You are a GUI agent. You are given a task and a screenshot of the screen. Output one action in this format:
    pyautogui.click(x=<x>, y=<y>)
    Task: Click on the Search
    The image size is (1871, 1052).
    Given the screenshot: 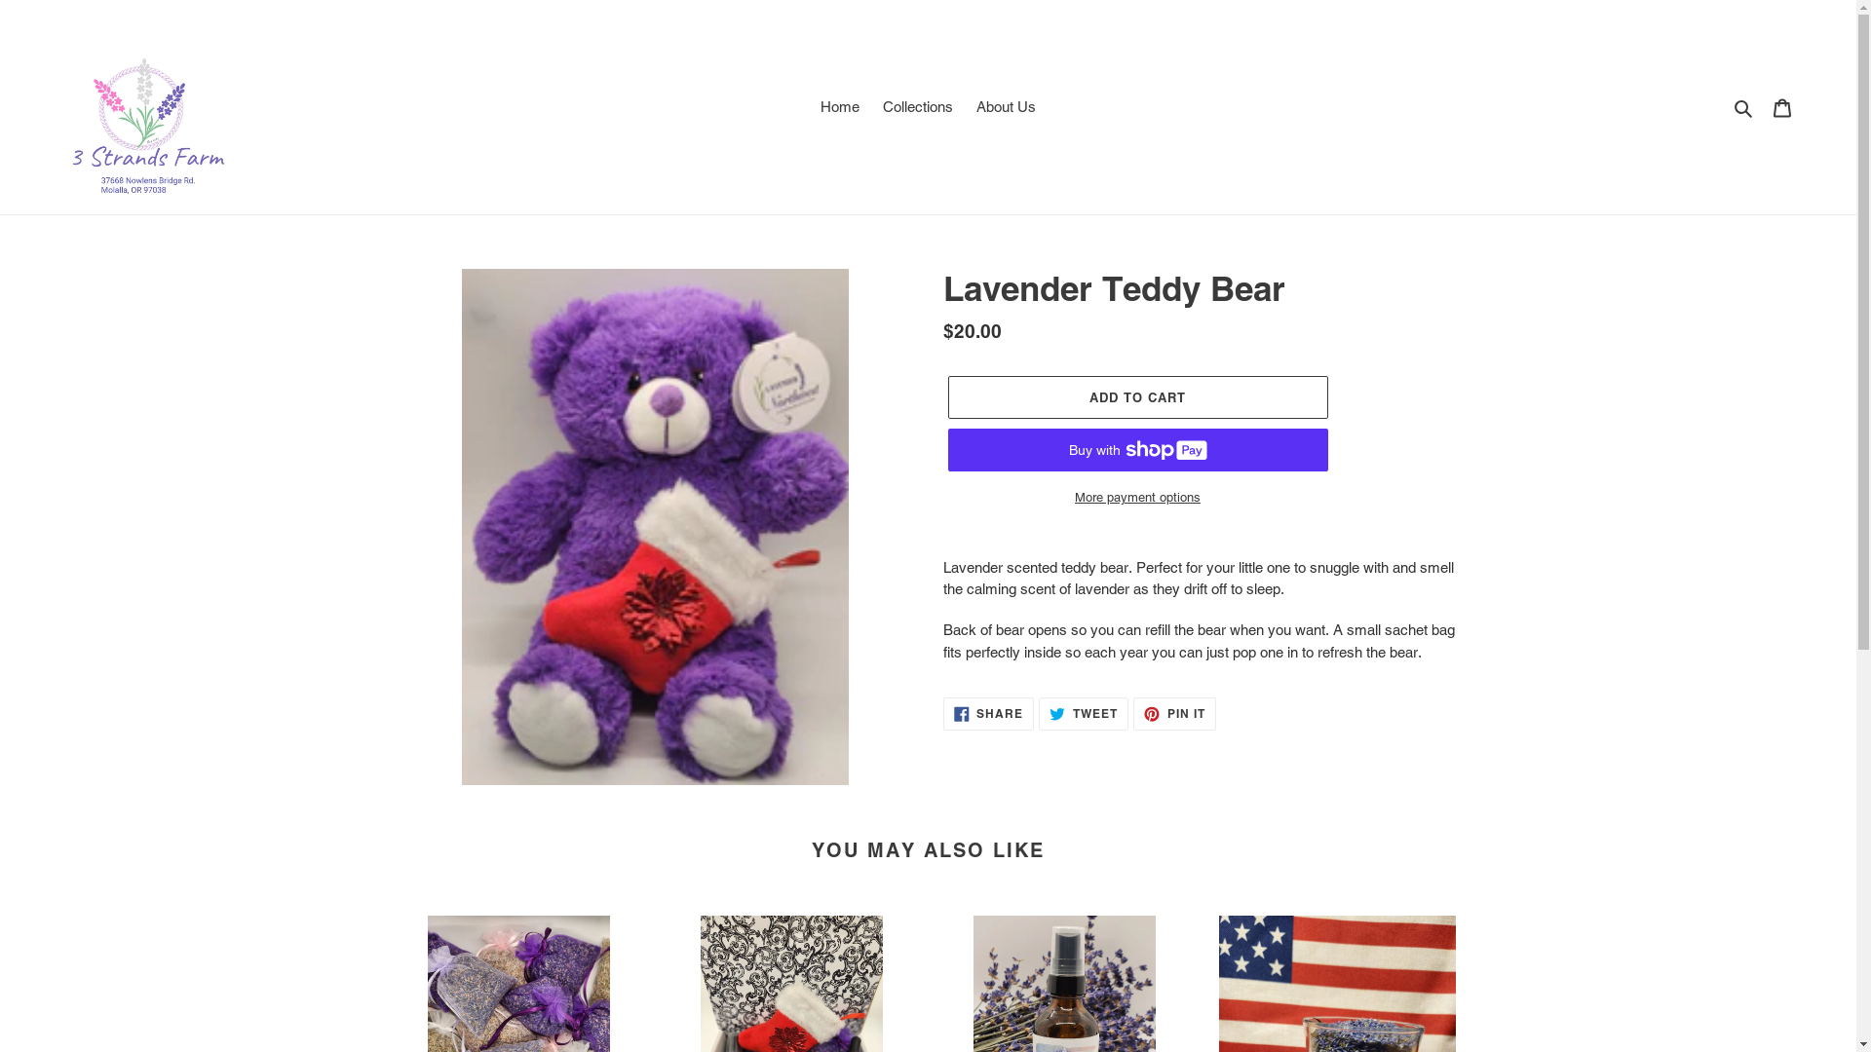 What is the action you would take?
    pyautogui.click(x=1744, y=107)
    